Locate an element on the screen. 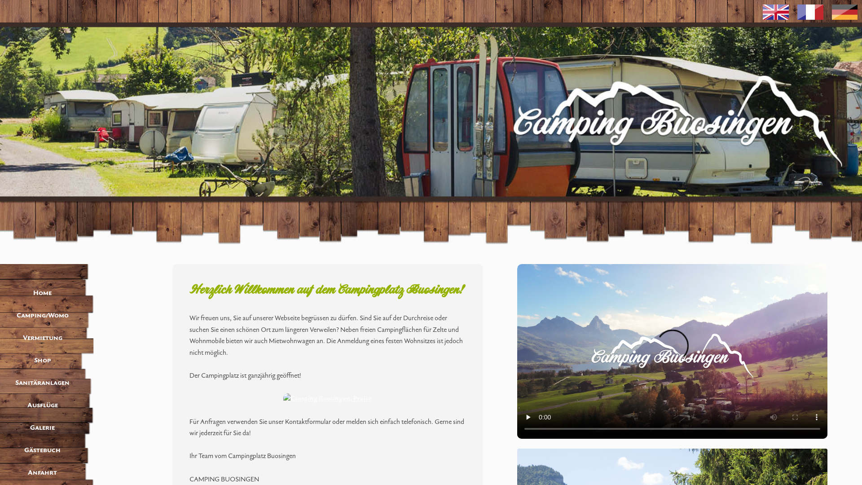 This screenshot has width=862, height=485. englisch is located at coordinates (776, 13).